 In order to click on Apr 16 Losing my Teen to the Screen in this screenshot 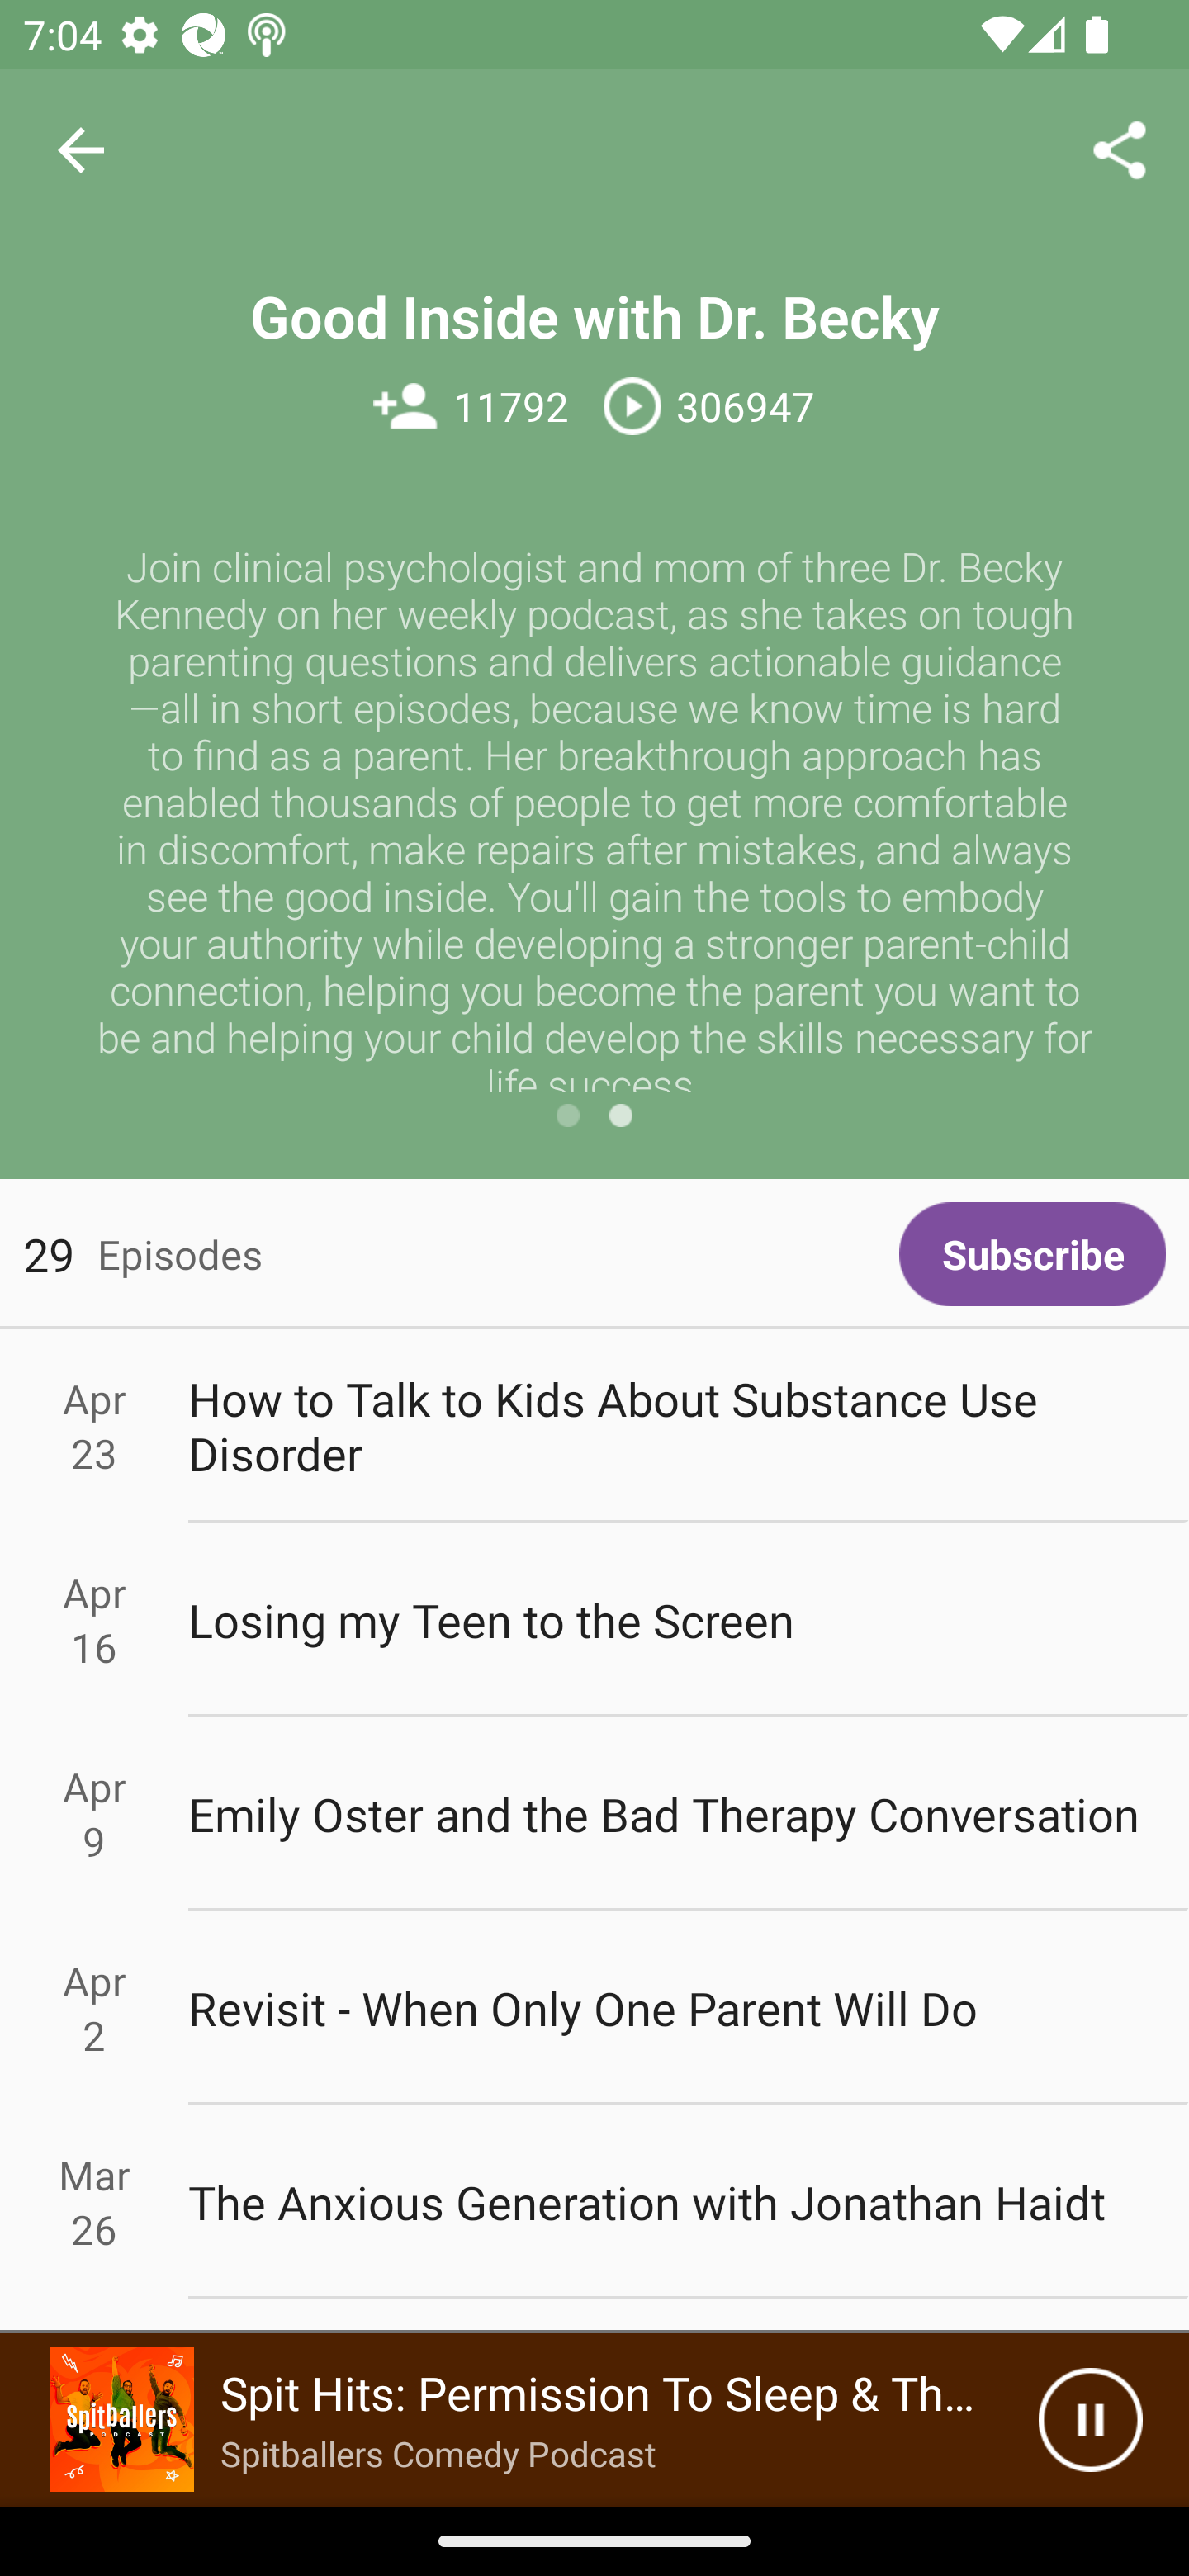, I will do `click(594, 1620)`.